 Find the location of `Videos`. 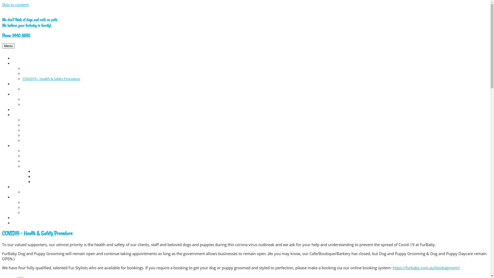

Videos is located at coordinates (28, 192).